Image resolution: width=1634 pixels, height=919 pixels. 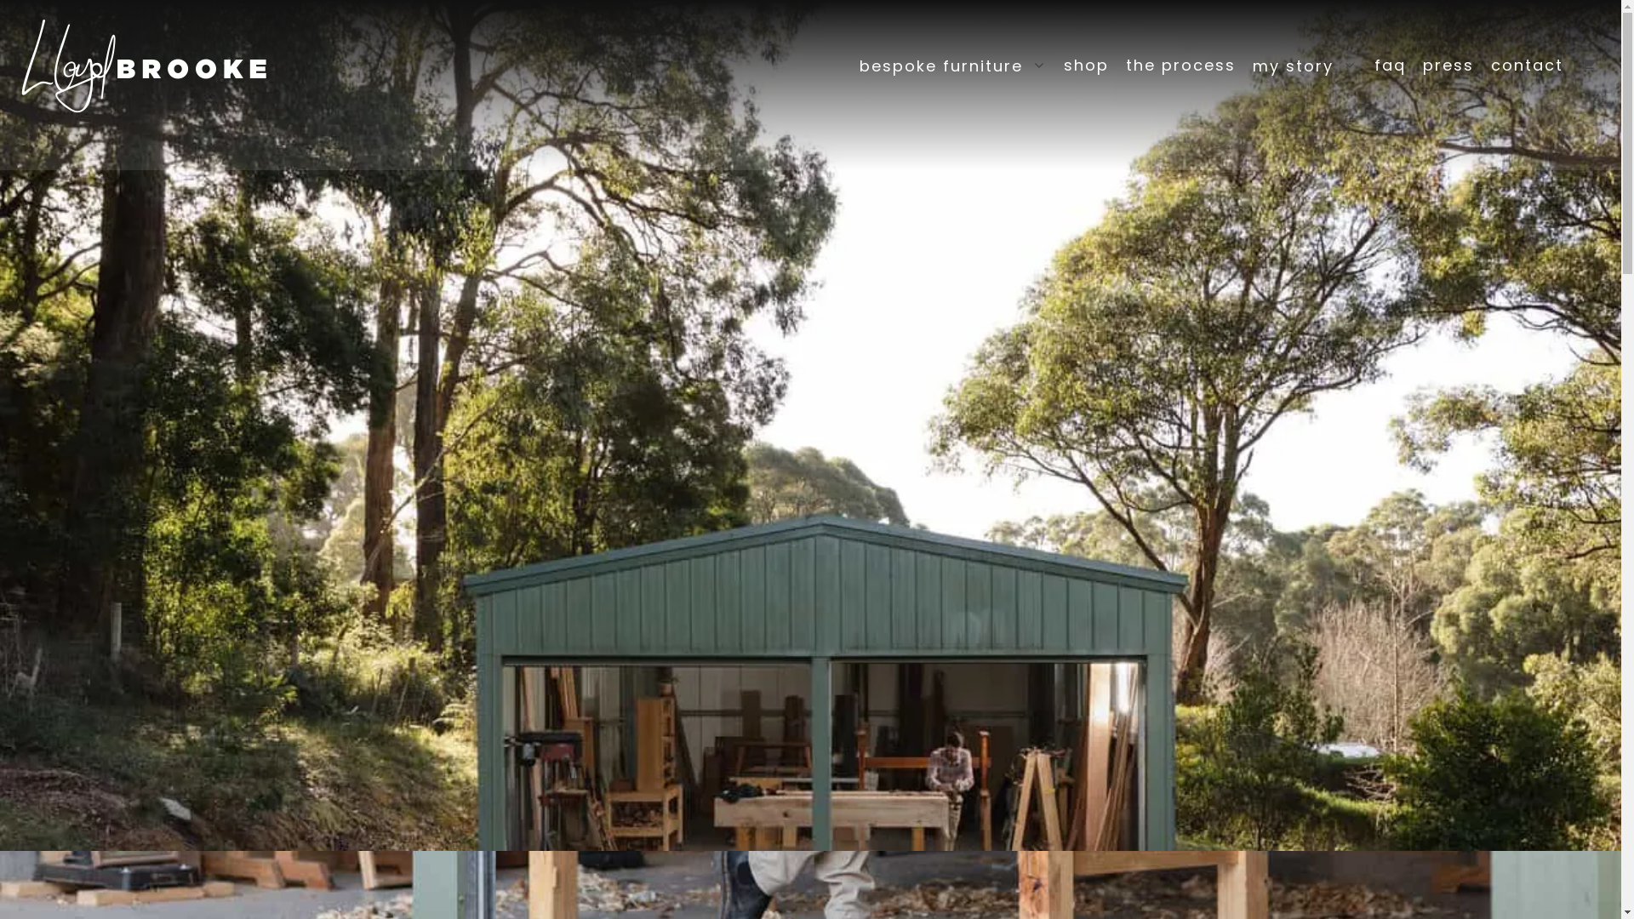 I want to click on bespoke furniture, so click(x=953, y=66).